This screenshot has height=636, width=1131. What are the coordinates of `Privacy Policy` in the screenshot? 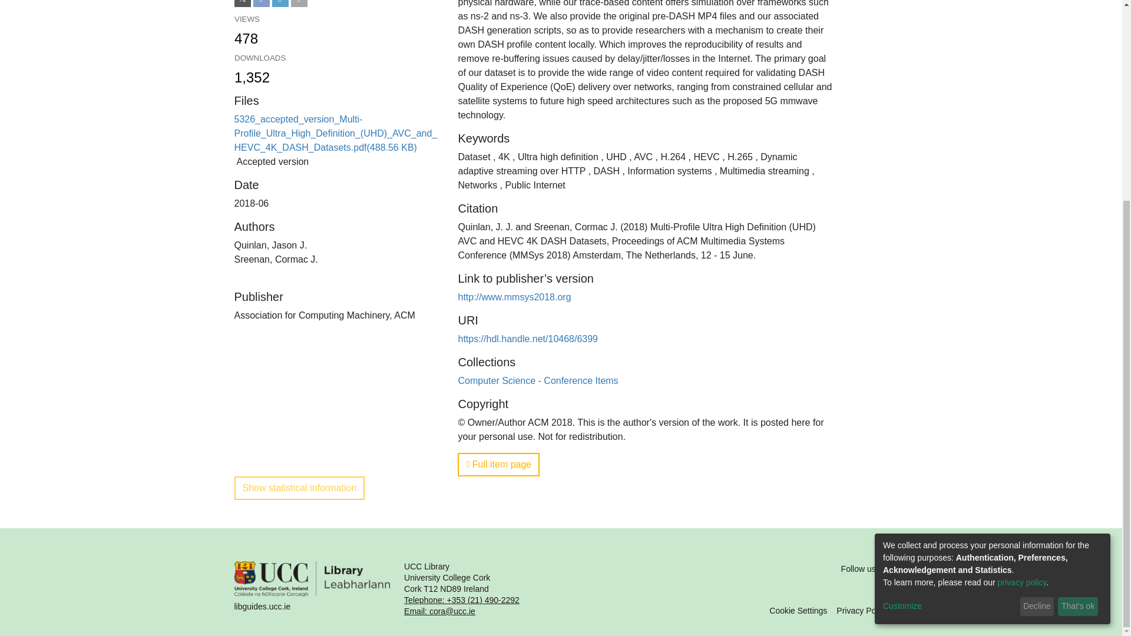 It's located at (337, 31).